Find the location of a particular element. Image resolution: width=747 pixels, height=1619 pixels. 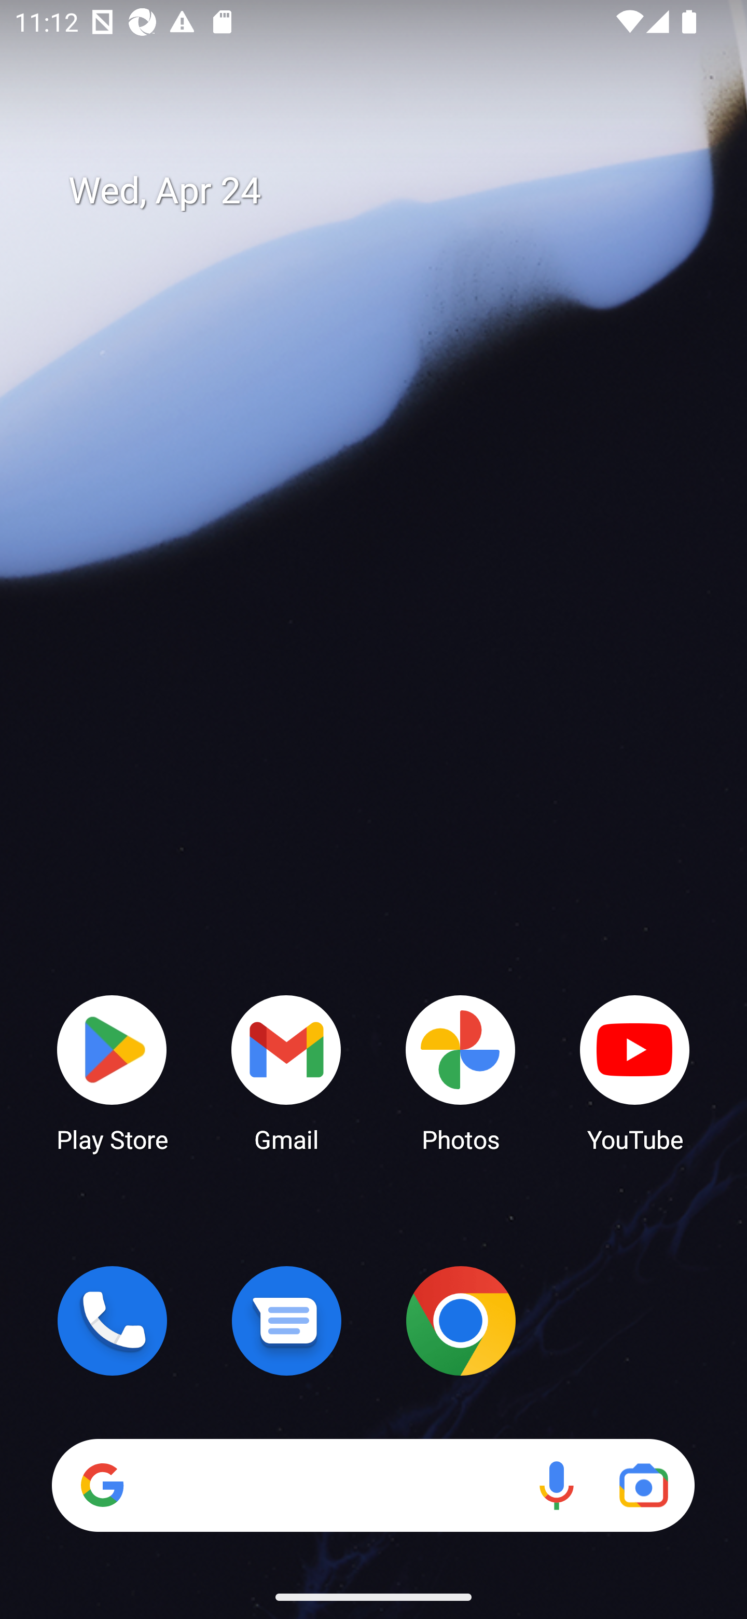

Messages is located at coordinates (286, 1321).